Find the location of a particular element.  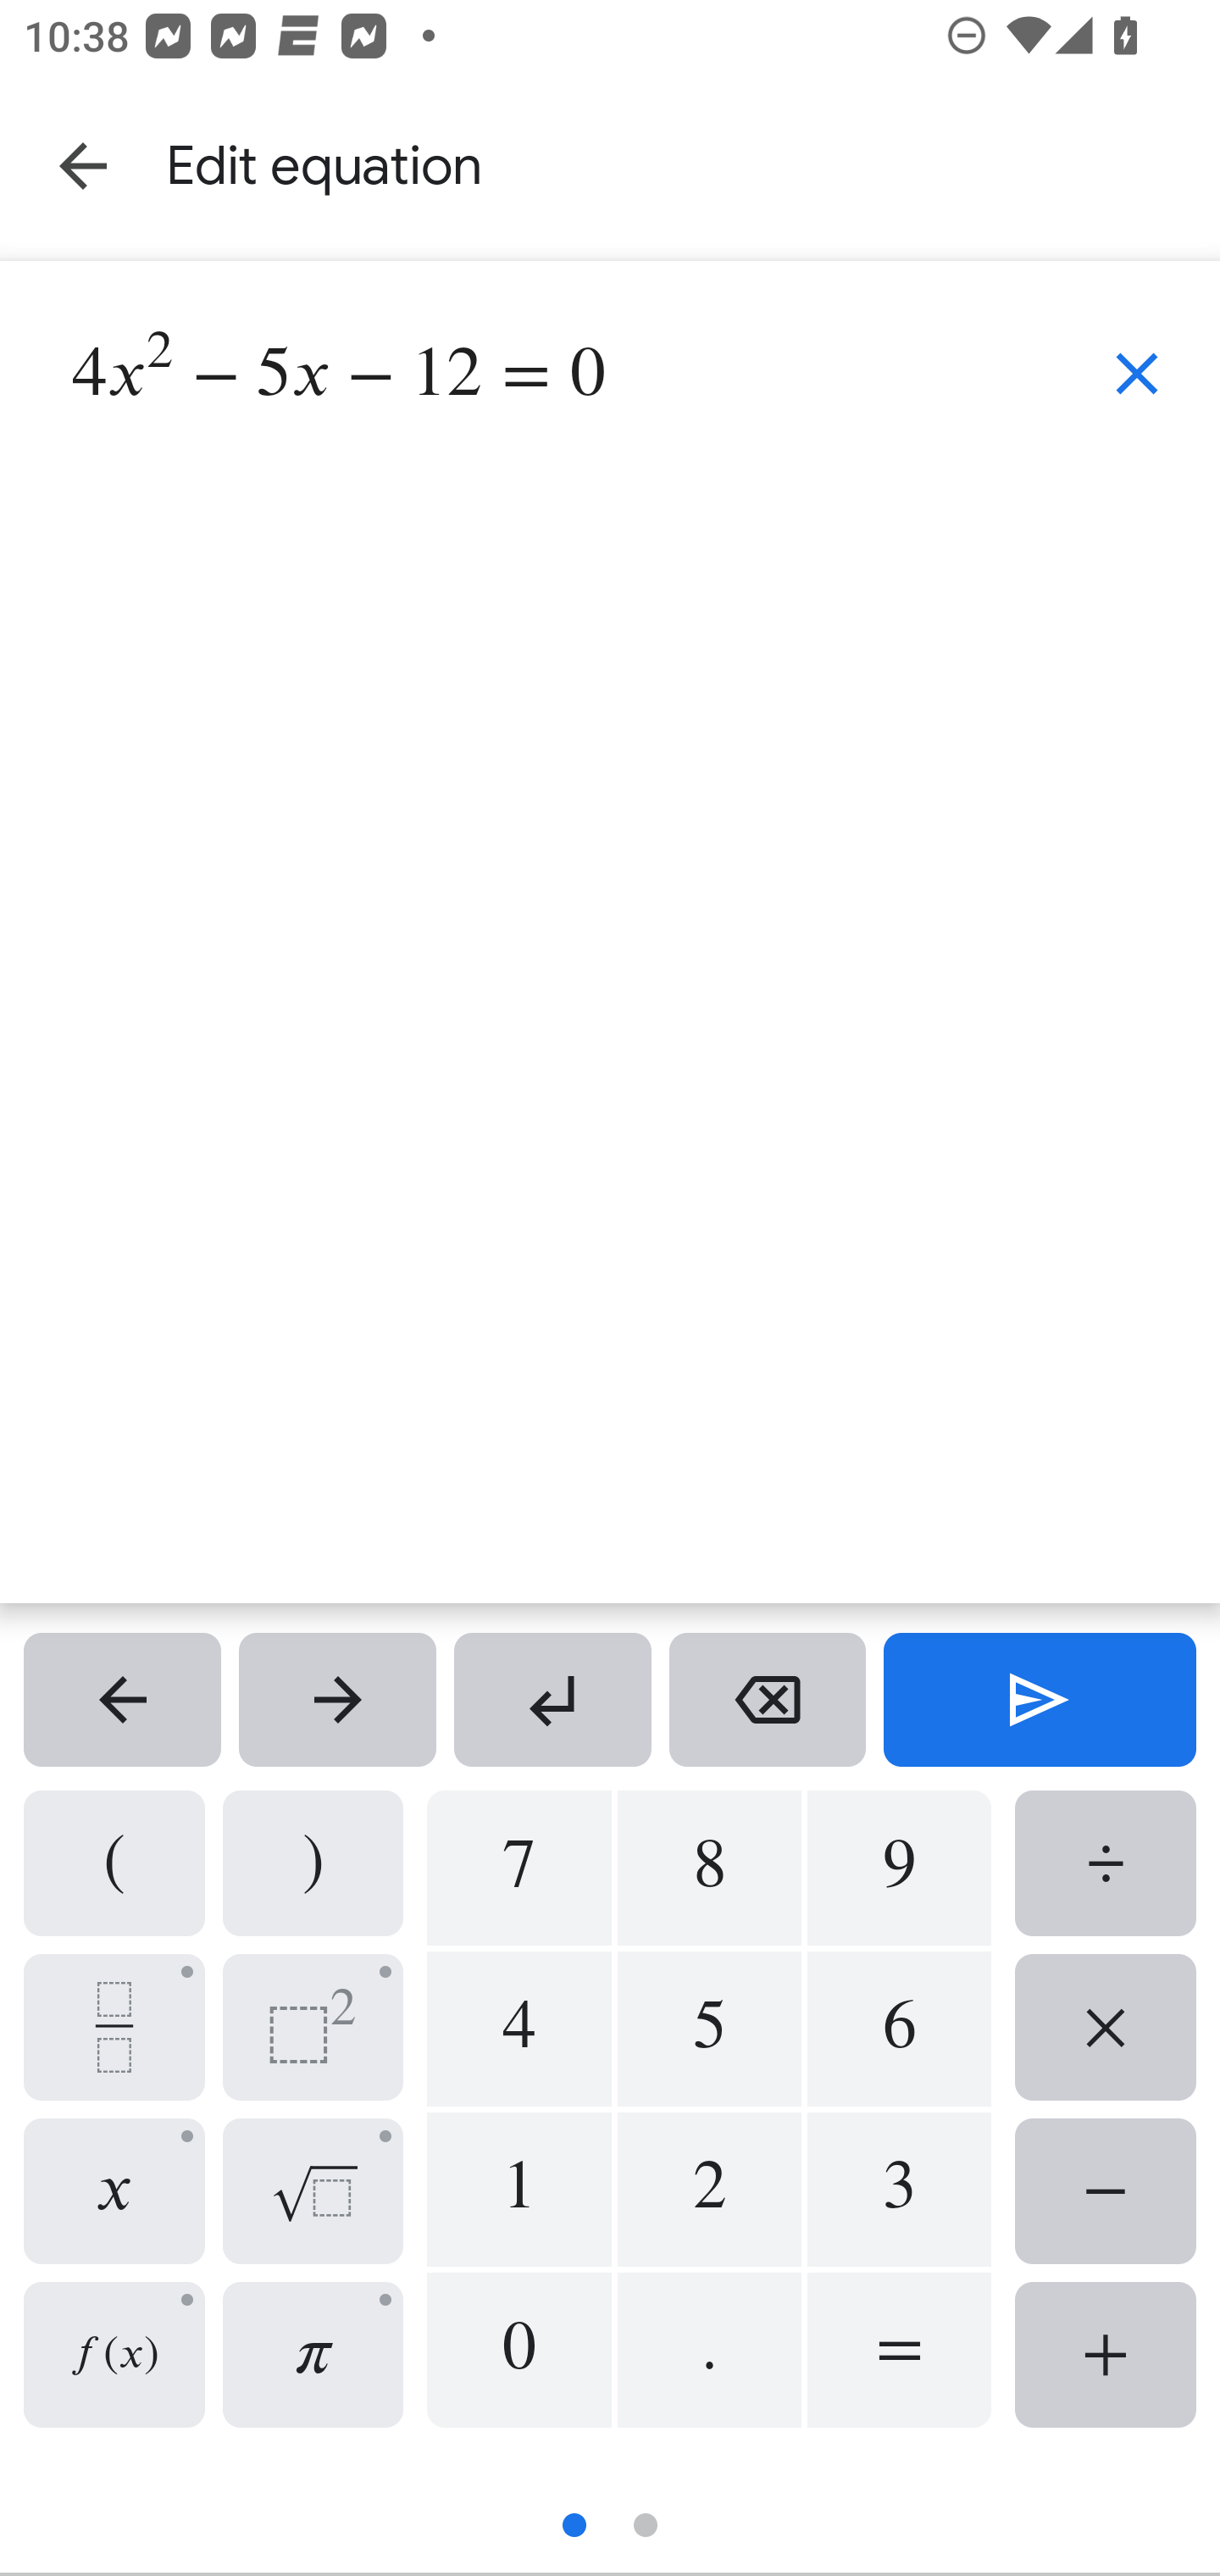

Left parenthesis is located at coordinates (114, 1863).